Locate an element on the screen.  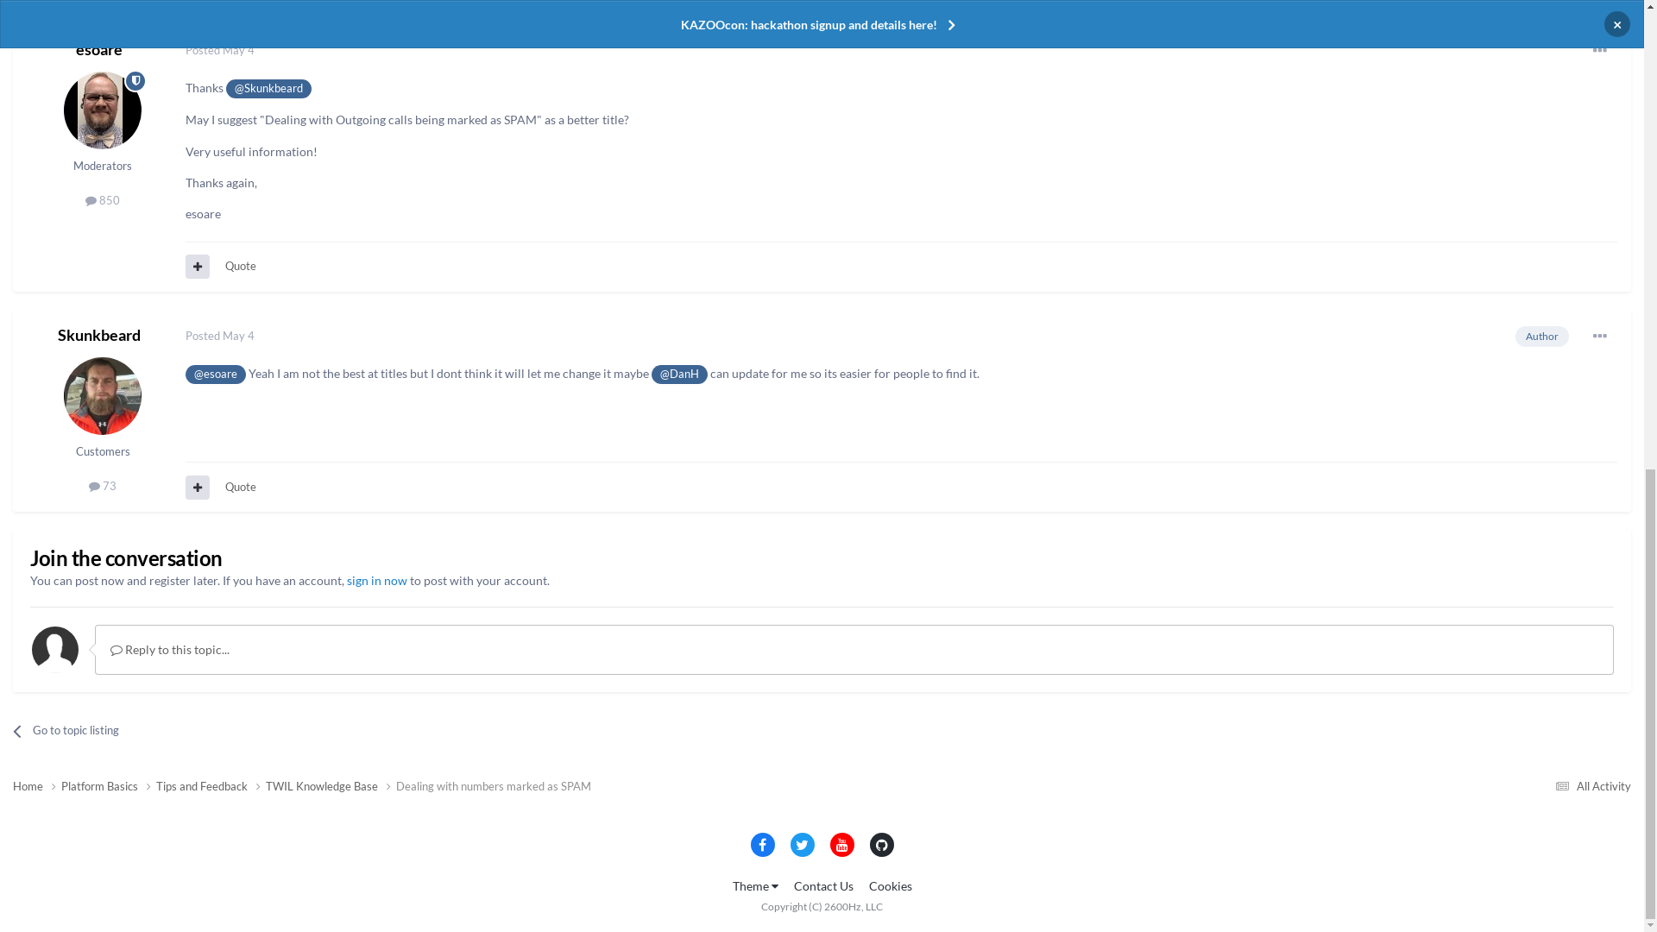
Skunkbeard is located at coordinates (127, 364).